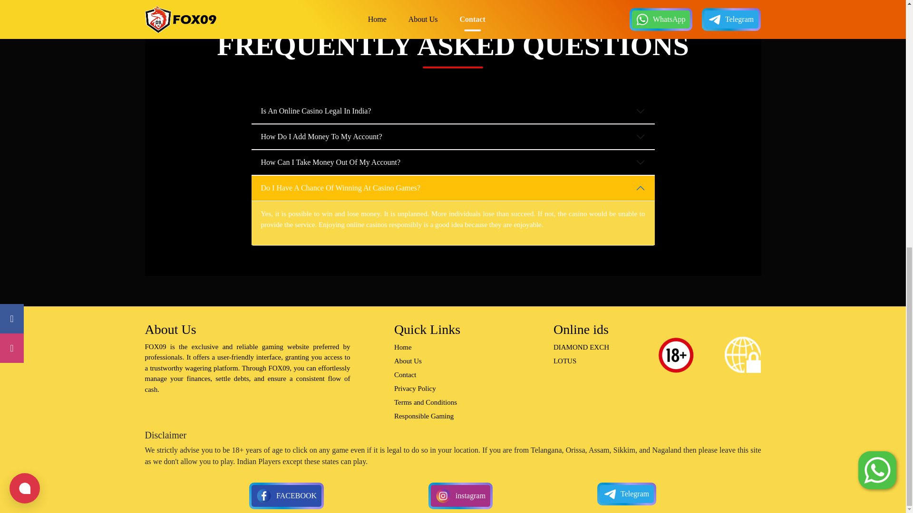 The height and width of the screenshot is (513, 913). I want to click on Contact, so click(405, 374).